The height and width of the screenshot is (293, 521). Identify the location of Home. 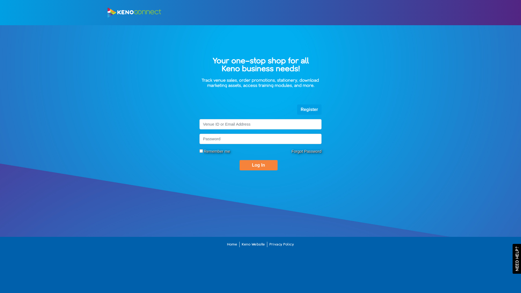
(232, 244).